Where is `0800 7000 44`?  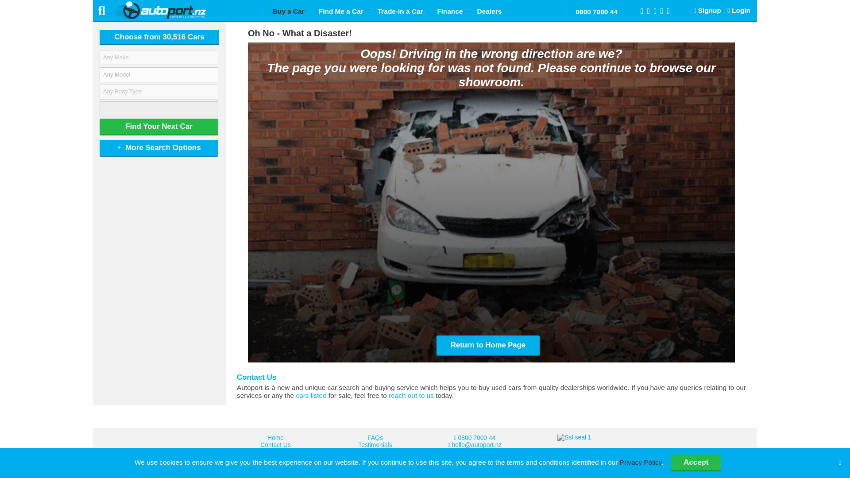
0800 7000 44 is located at coordinates (597, 11).